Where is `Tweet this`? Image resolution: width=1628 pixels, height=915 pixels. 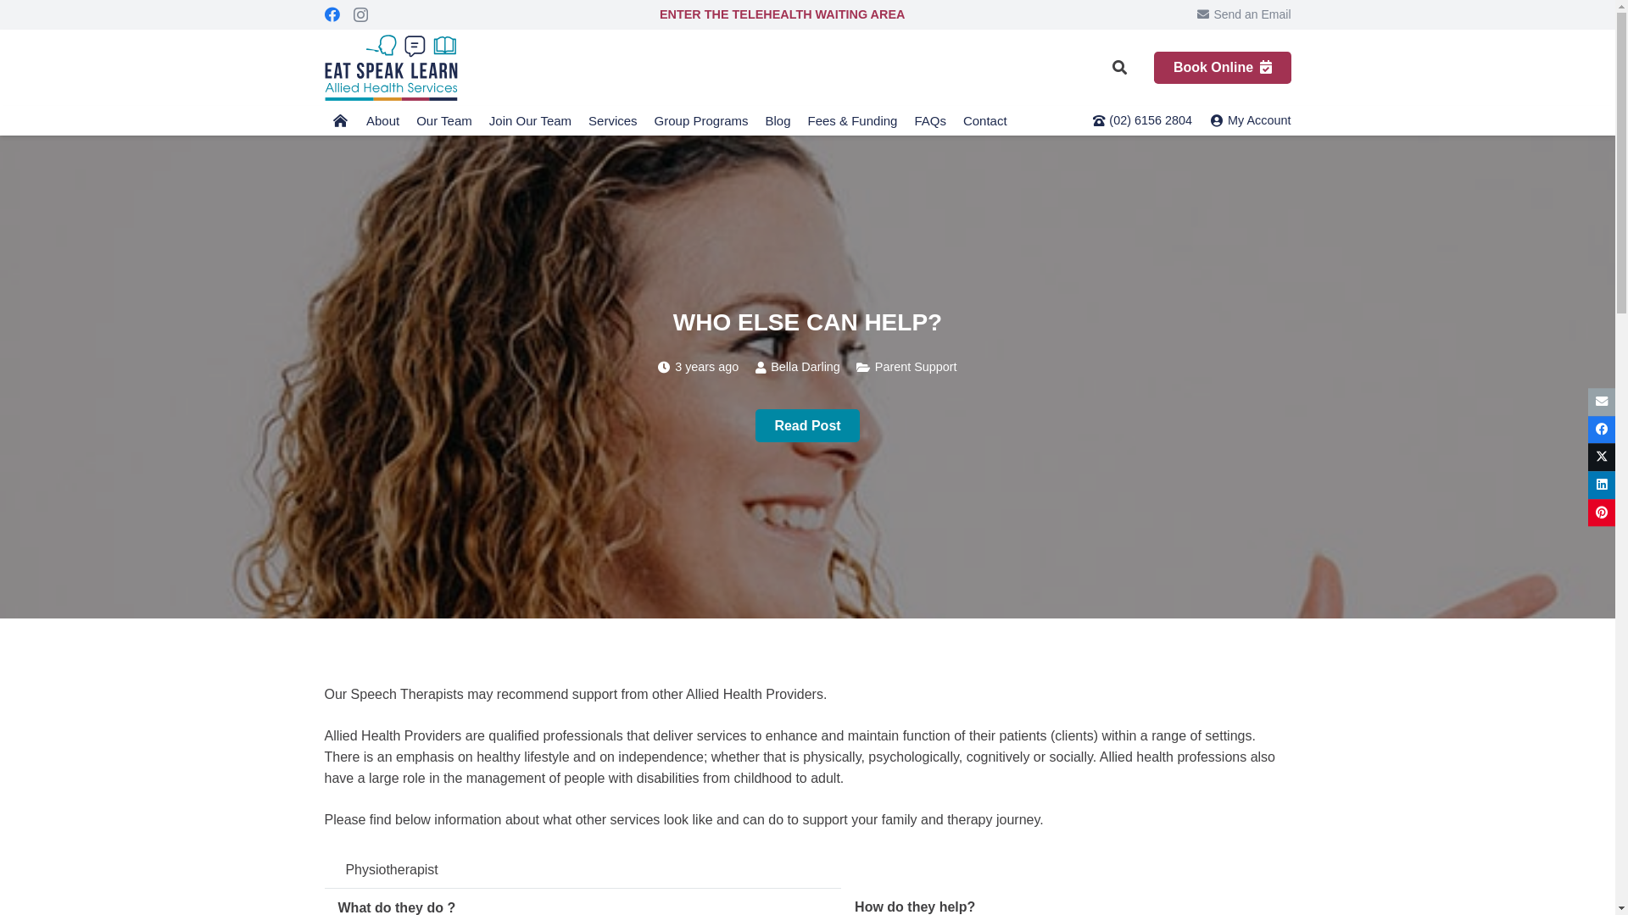 Tweet this is located at coordinates (1602, 457).